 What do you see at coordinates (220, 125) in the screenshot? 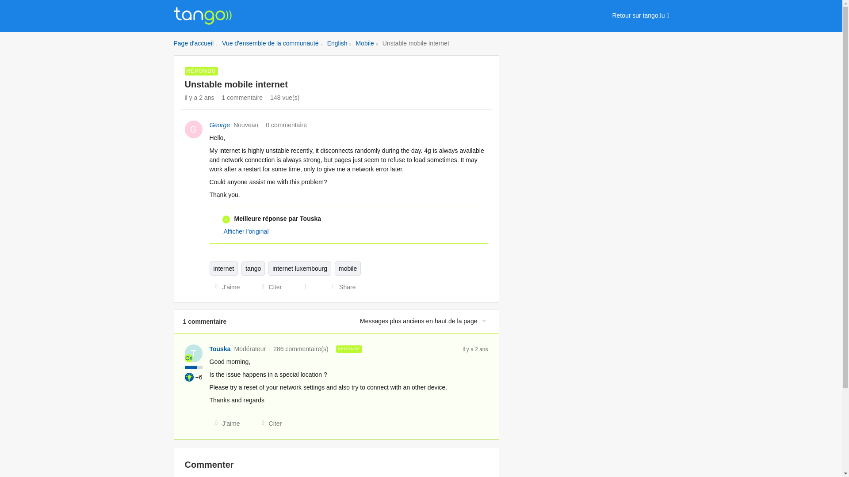
I see `George` at bounding box center [220, 125].